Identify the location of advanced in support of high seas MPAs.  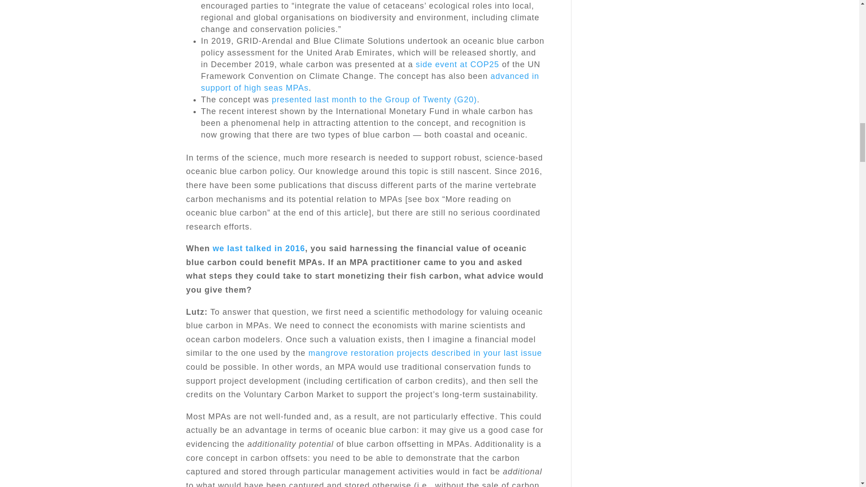
(370, 82).